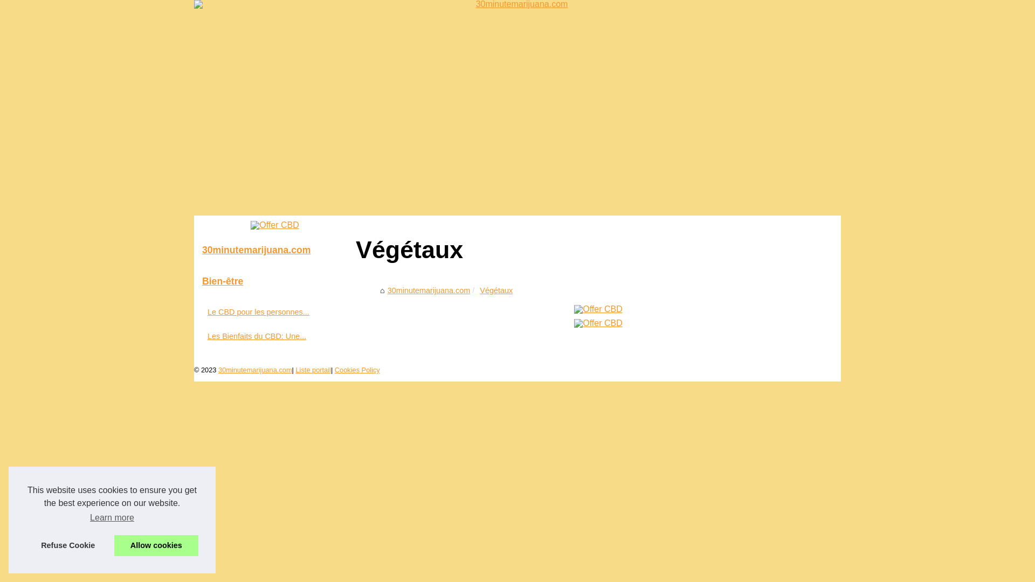 The height and width of the screenshot is (582, 1035). I want to click on Learn more, so click(112, 518).